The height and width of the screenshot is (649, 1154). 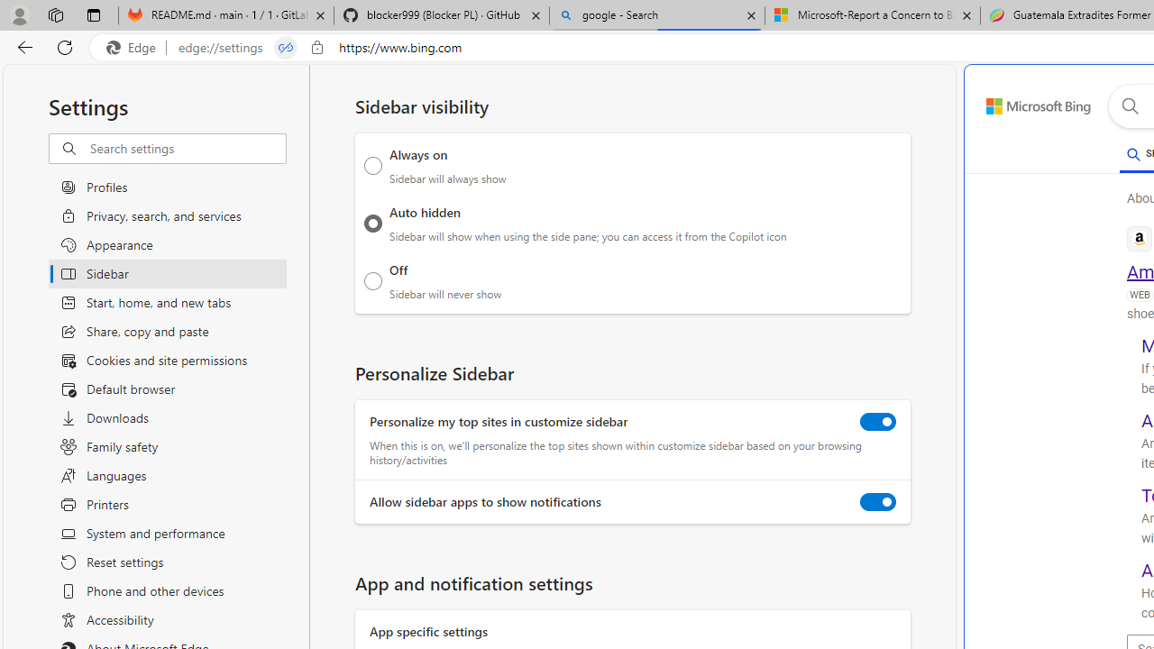 What do you see at coordinates (373, 280) in the screenshot?
I see `Off Sidebar will never show` at bounding box center [373, 280].